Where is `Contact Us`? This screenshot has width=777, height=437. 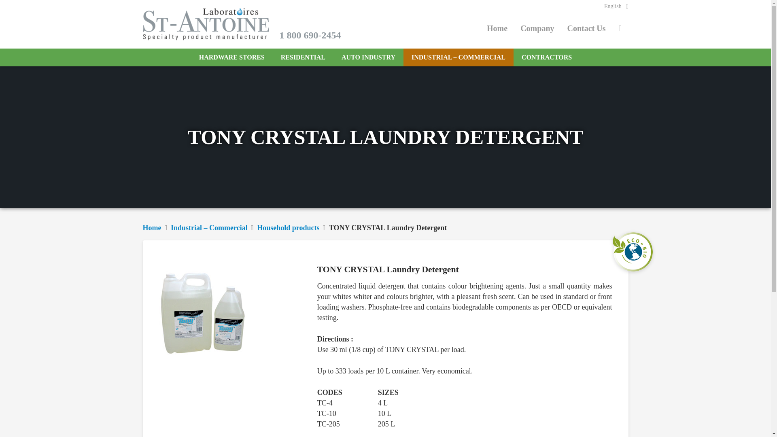 Contact Us is located at coordinates (586, 28).